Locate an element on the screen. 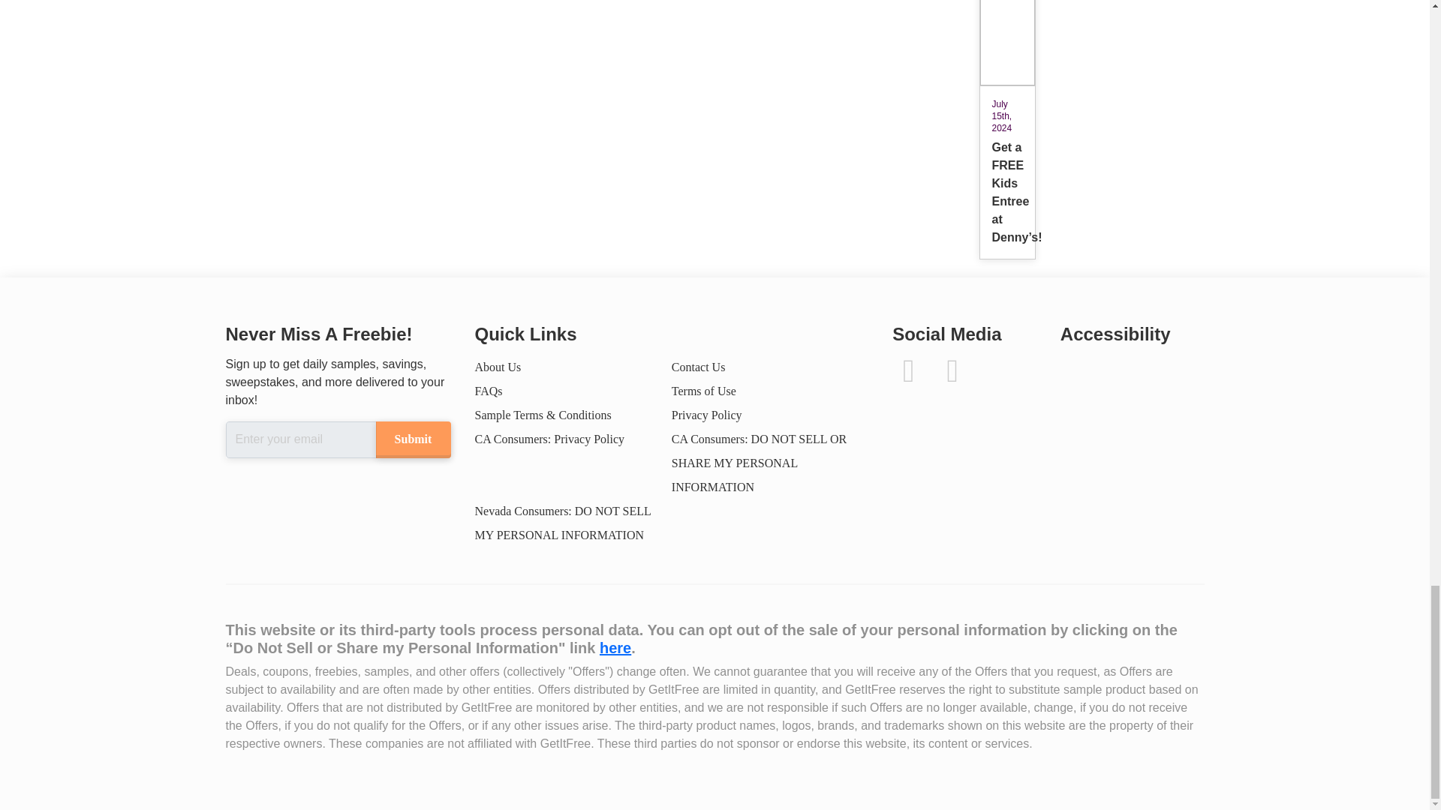 Image resolution: width=1441 pixels, height=810 pixels. CA Consumers: DO NOT SELL OR SHARE MY PERSONAL INFORMATION is located at coordinates (759, 462).